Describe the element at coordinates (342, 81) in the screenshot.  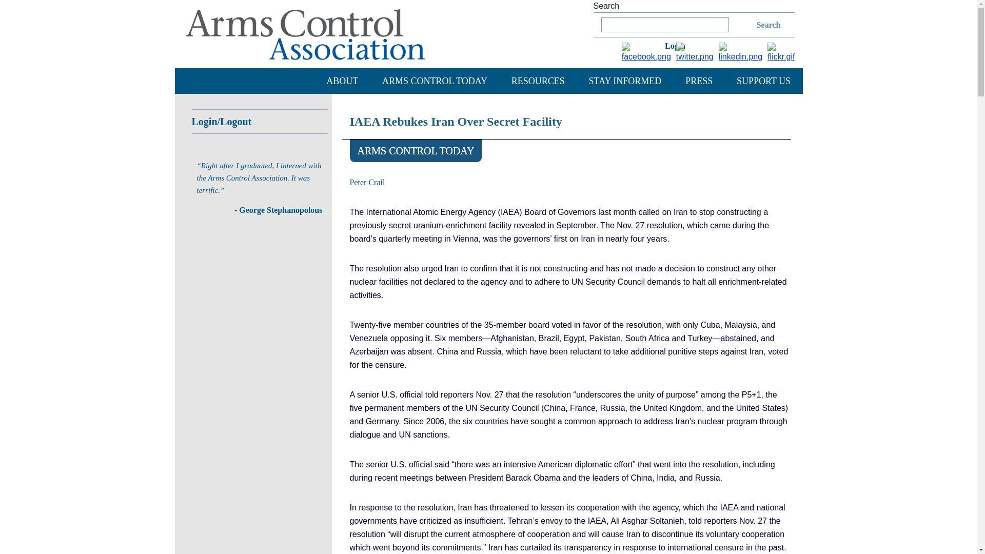
I see `ABOUT` at that location.